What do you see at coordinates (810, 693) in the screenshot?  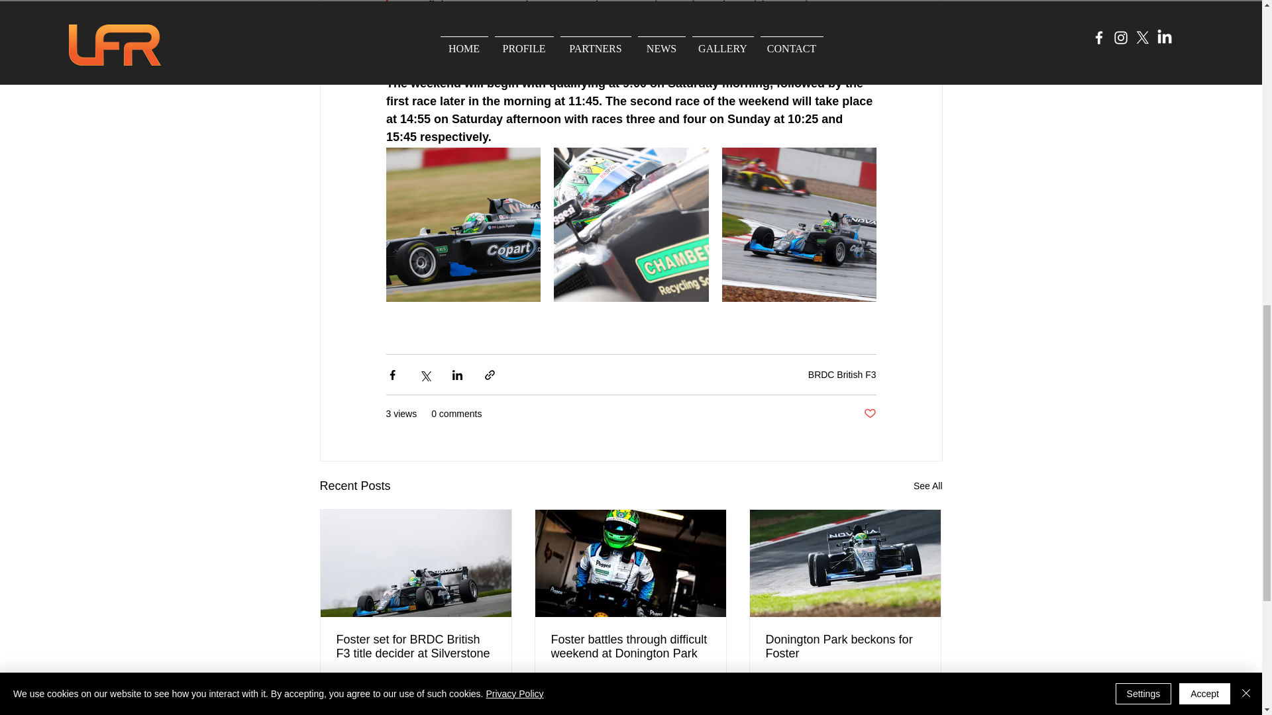 I see `0` at bounding box center [810, 693].